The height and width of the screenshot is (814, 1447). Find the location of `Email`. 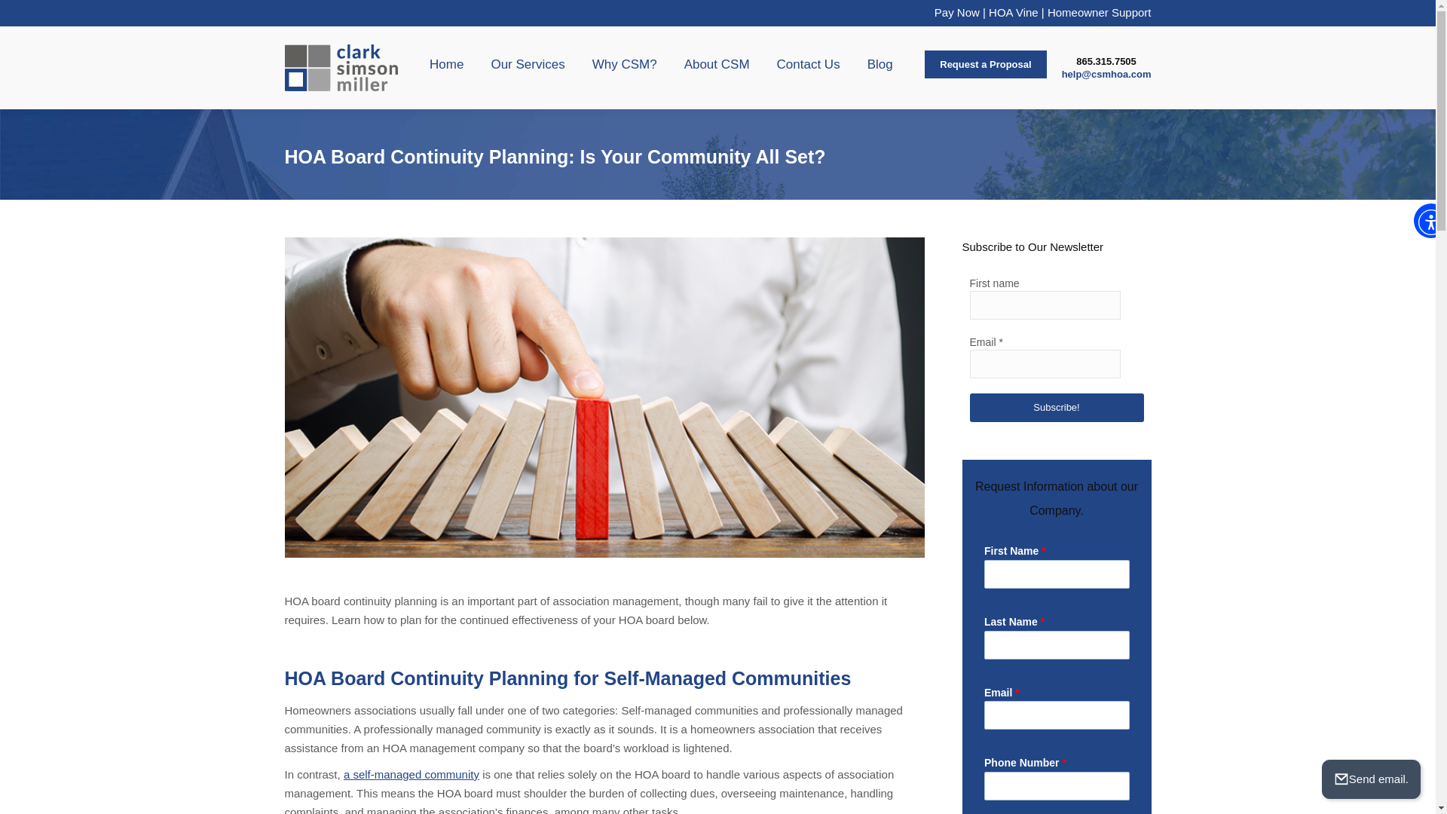

Email is located at coordinates (1045, 364).